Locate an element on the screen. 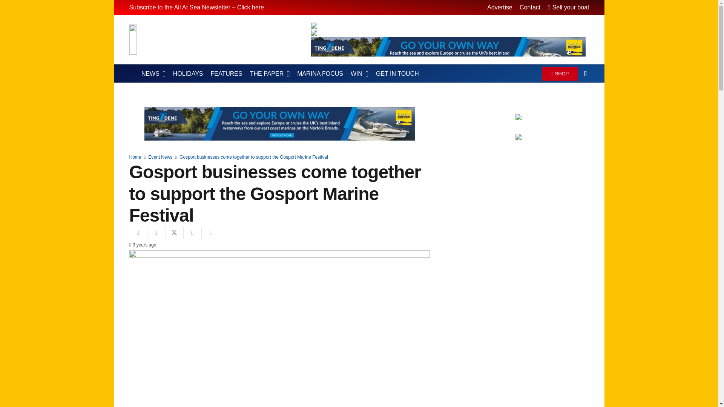  GET IN TOUCH is located at coordinates (397, 74).